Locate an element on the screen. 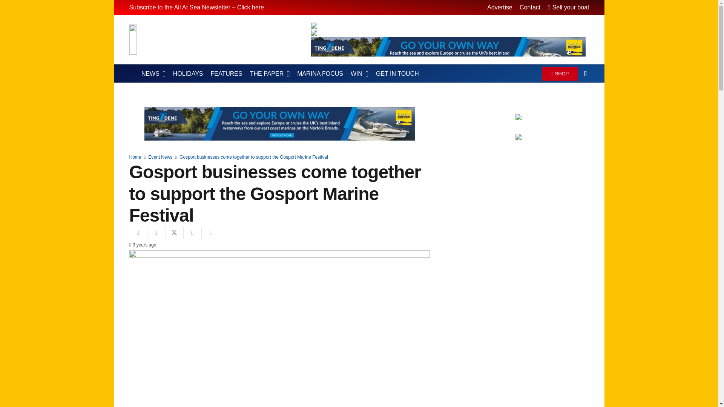  GET IN TOUCH is located at coordinates (397, 74).